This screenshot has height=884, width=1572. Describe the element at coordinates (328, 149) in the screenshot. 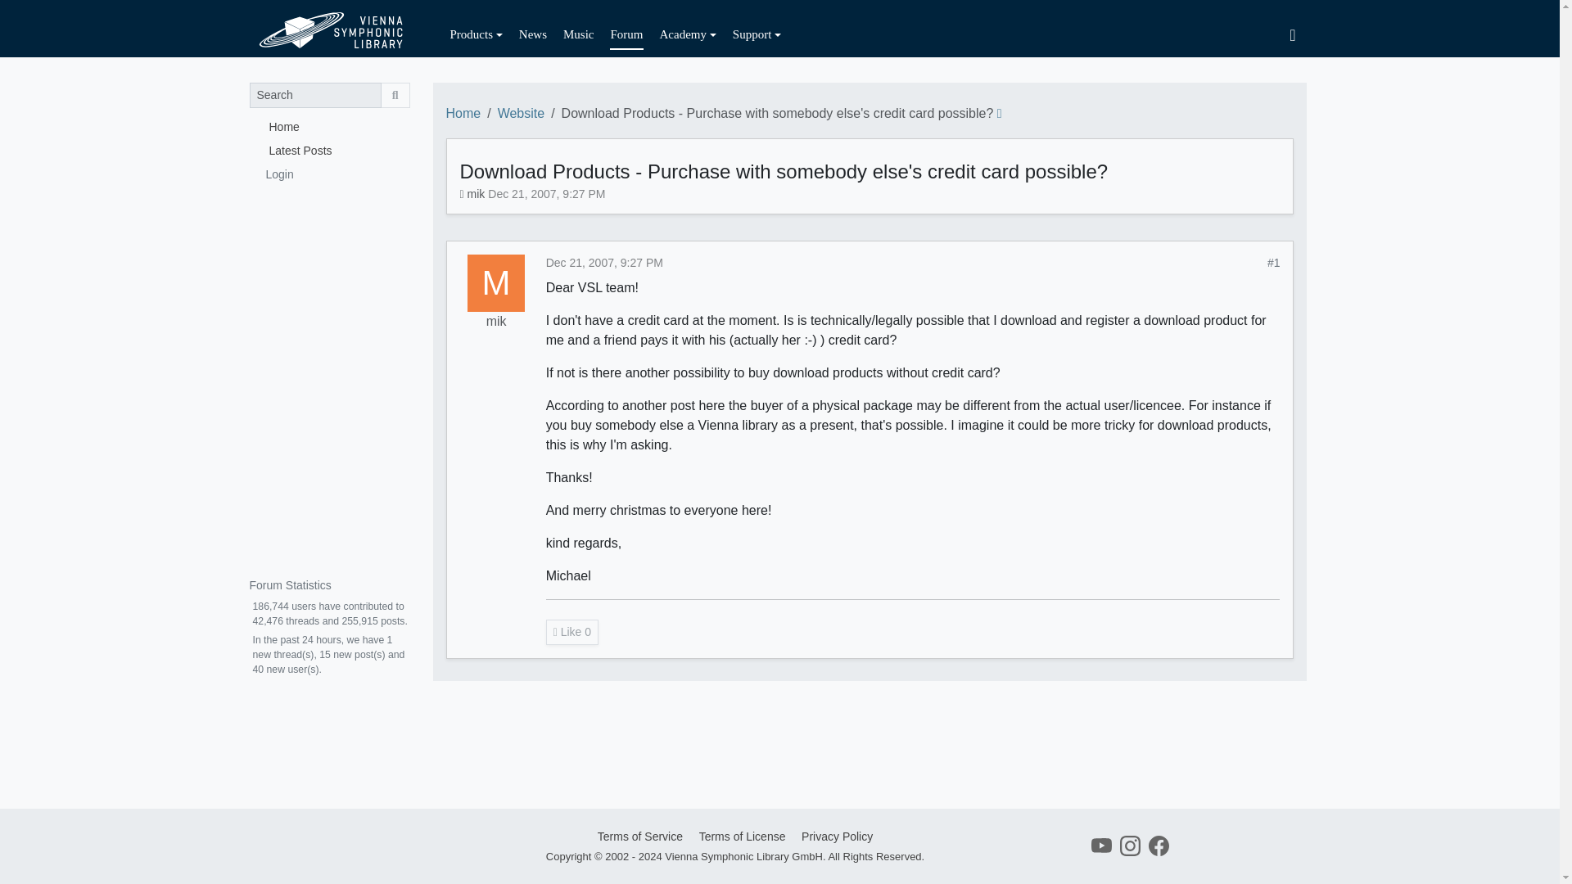

I see `Latest Posts` at that location.